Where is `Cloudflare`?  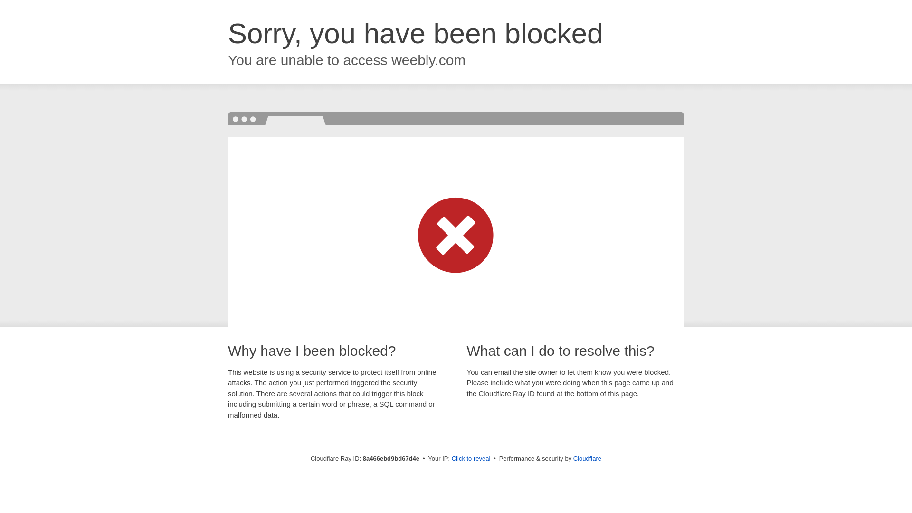 Cloudflare is located at coordinates (587, 458).